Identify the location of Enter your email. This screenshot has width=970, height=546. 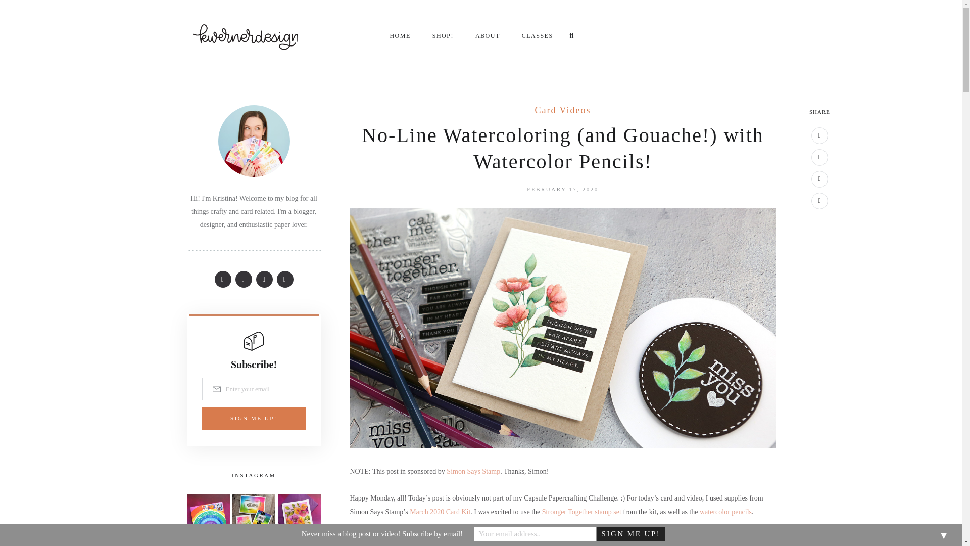
(254, 389).